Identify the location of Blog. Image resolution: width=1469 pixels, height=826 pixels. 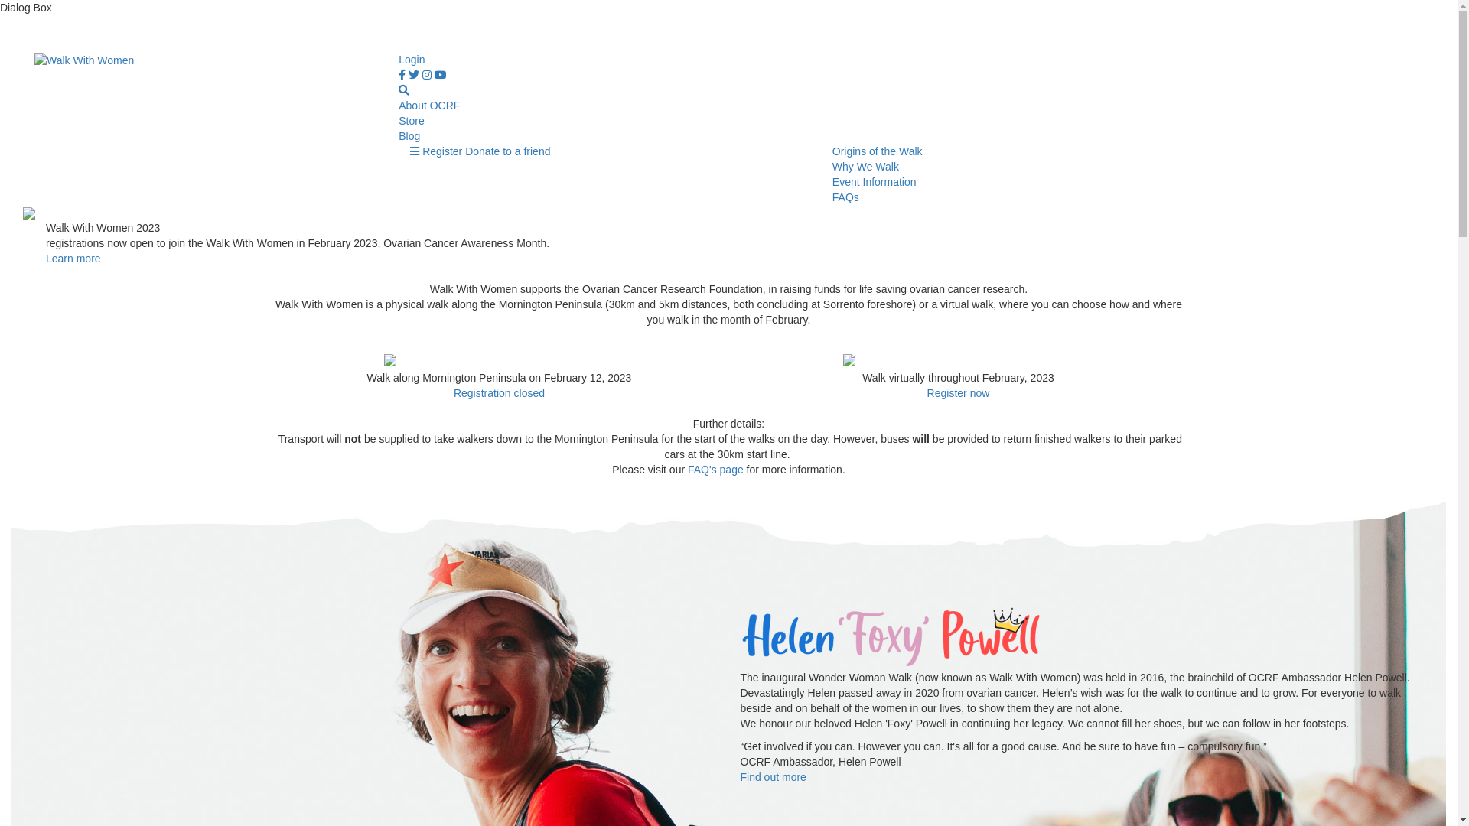
(409, 136).